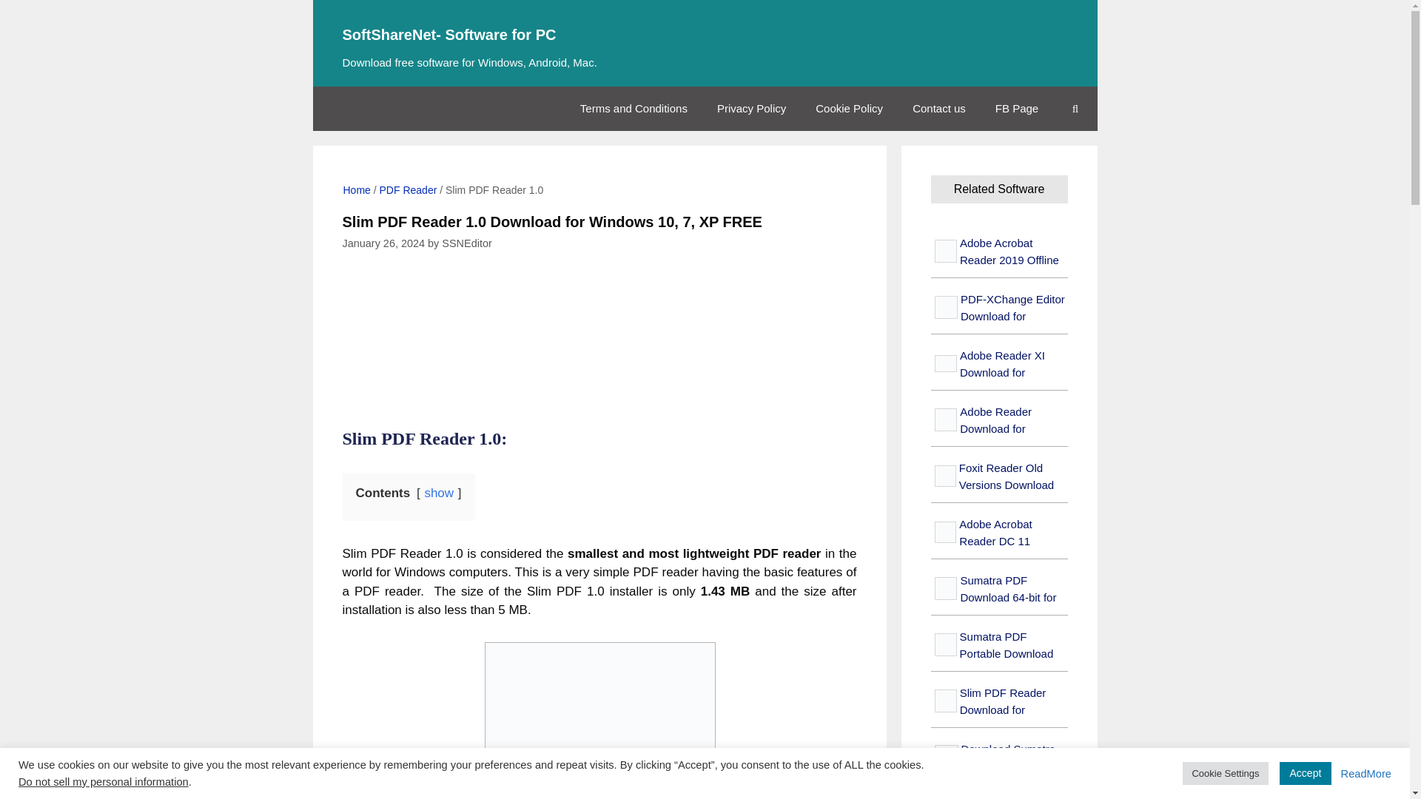 Image resolution: width=1421 pixels, height=799 pixels. What do you see at coordinates (634, 108) in the screenshot?
I see `Terms and Conditions` at bounding box center [634, 108].